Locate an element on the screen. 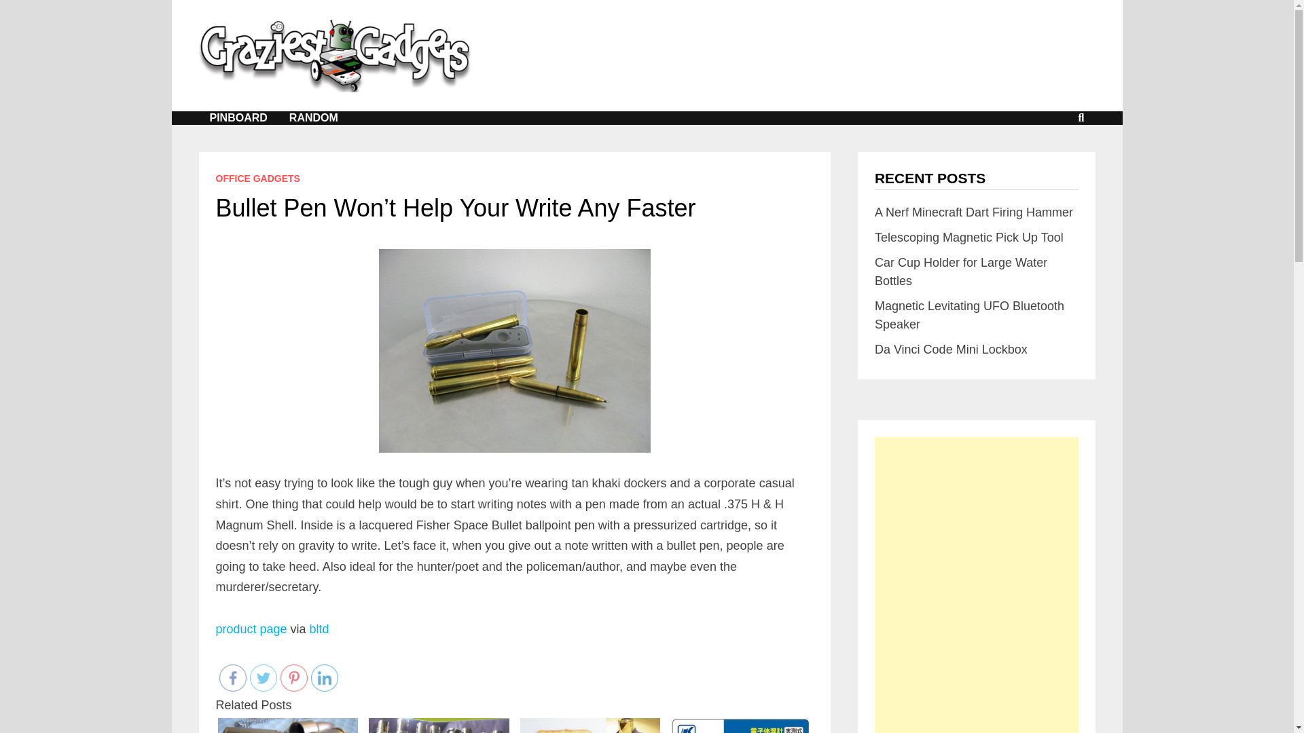  Bullet Train Thermometer is located at coordinates (741, 726).